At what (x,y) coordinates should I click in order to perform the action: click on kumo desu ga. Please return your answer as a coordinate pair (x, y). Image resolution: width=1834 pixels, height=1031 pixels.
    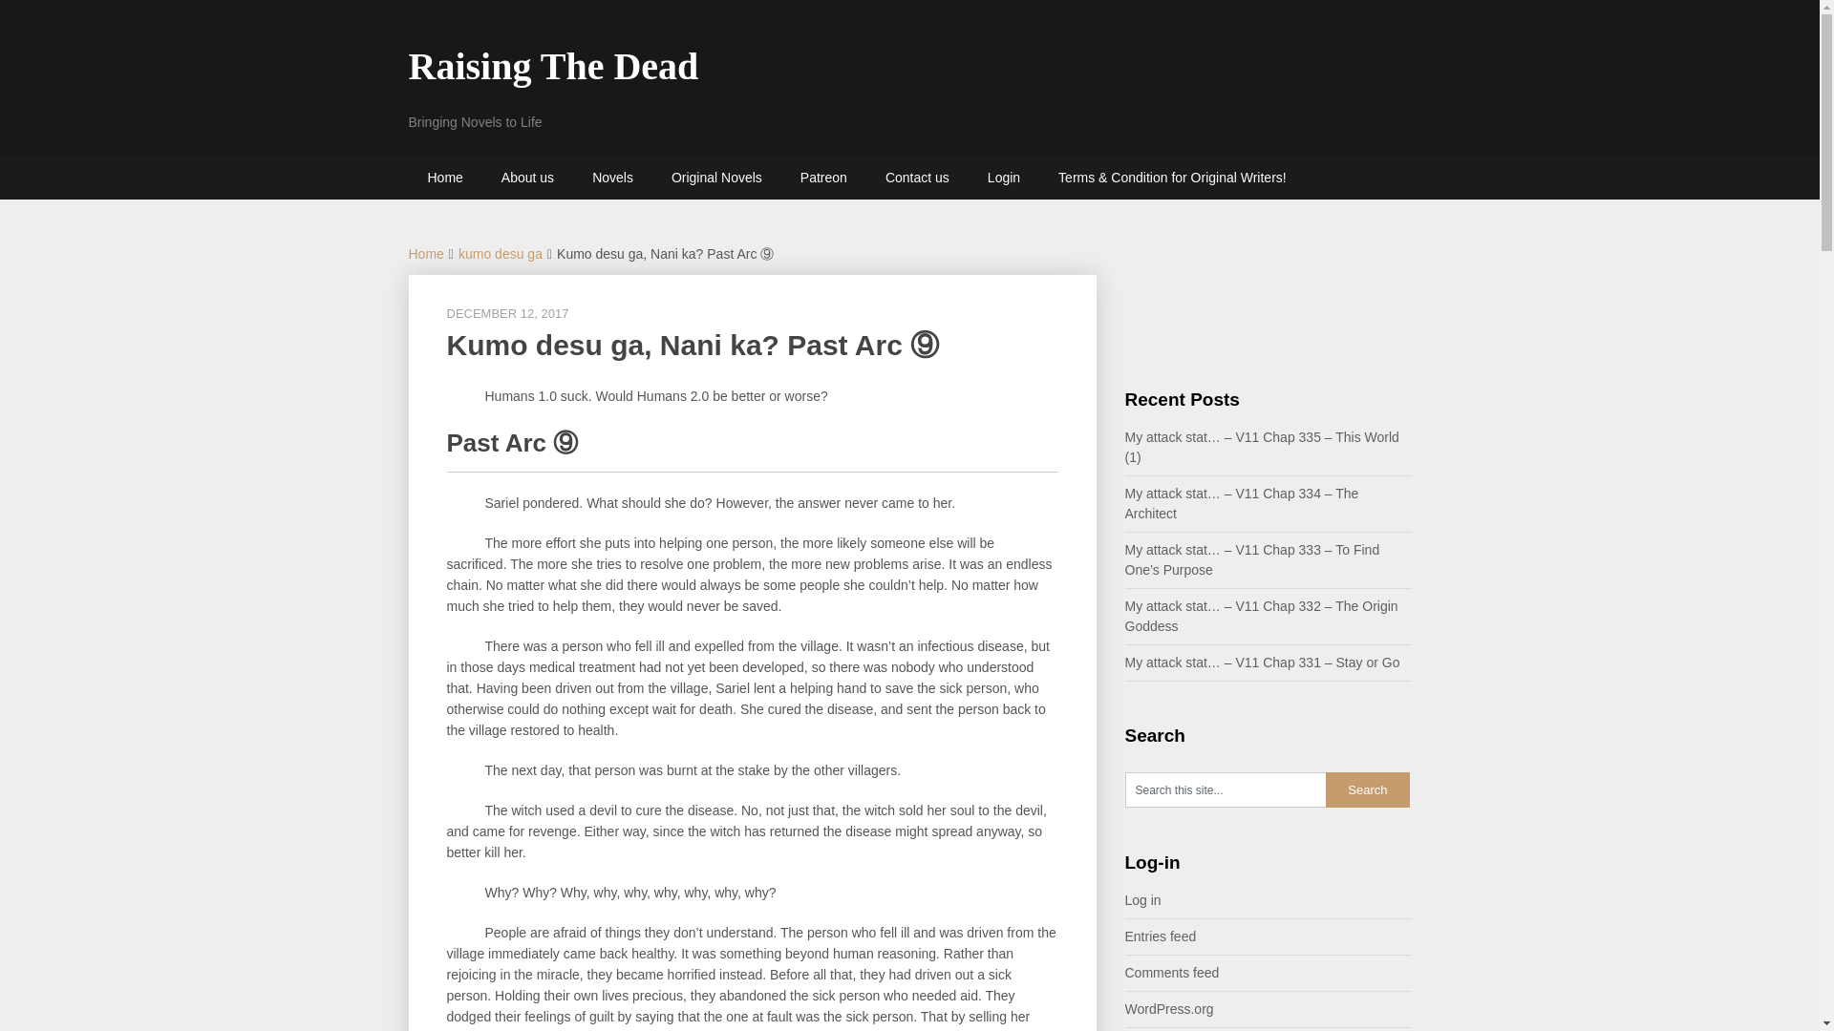
    Looking at the image, I should click on (501, 254).